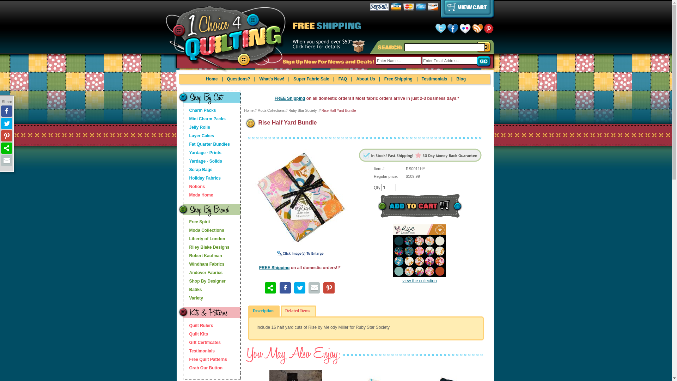 Image resolution: width=677 pixels, height=381 pixels. I want to click on FREE Shipping, so click(274, 268).